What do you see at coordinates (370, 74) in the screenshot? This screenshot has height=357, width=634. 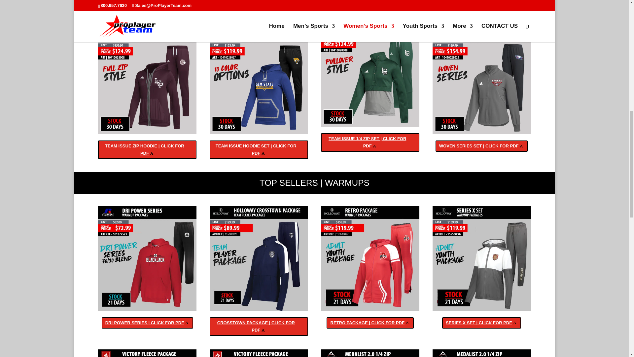 I see `Badger Camo Practice Package` at bounding box center [370, 74].